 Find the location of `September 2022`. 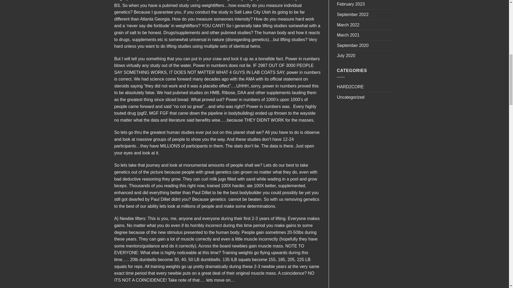

September 2022 is located at coordinates (353, 14).